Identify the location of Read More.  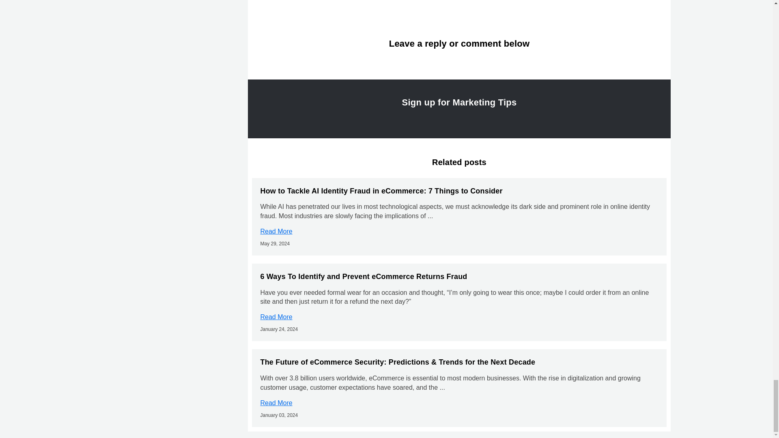
(276, 317).